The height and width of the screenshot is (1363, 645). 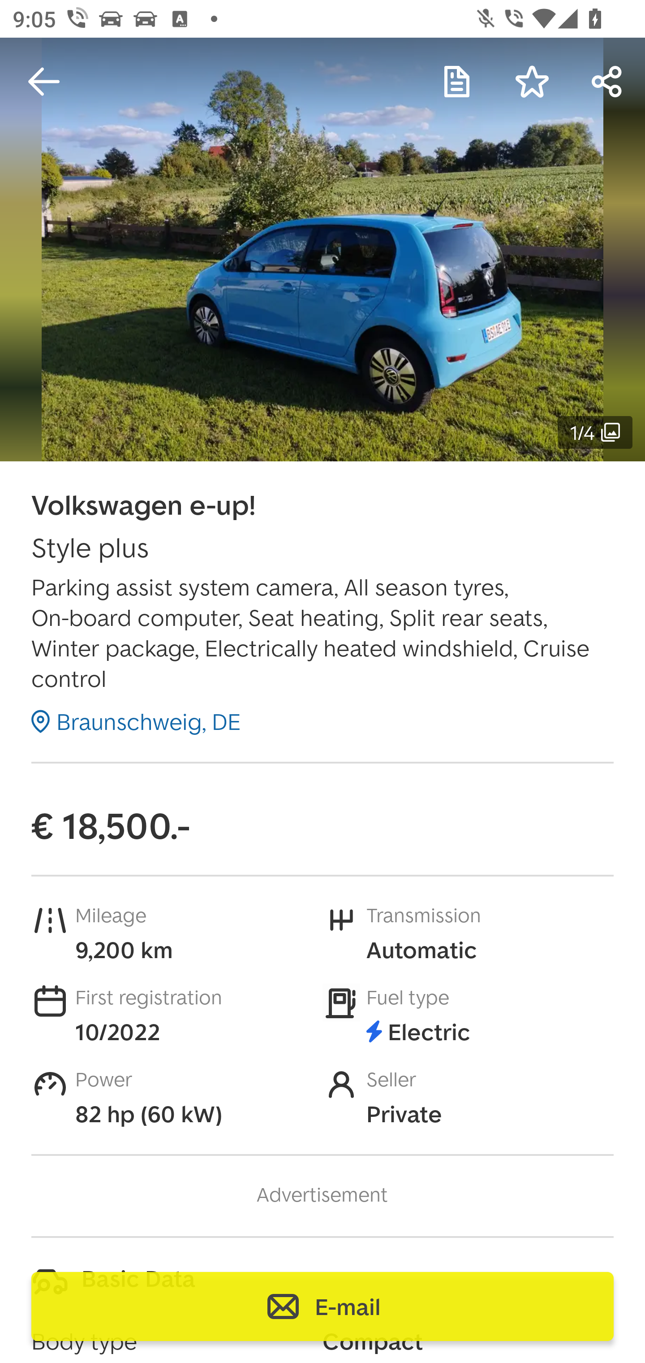 What do you see at coordinates (322, 1307) in the screenshot?
I see `E-mail` at bounding box center [322, 1307].